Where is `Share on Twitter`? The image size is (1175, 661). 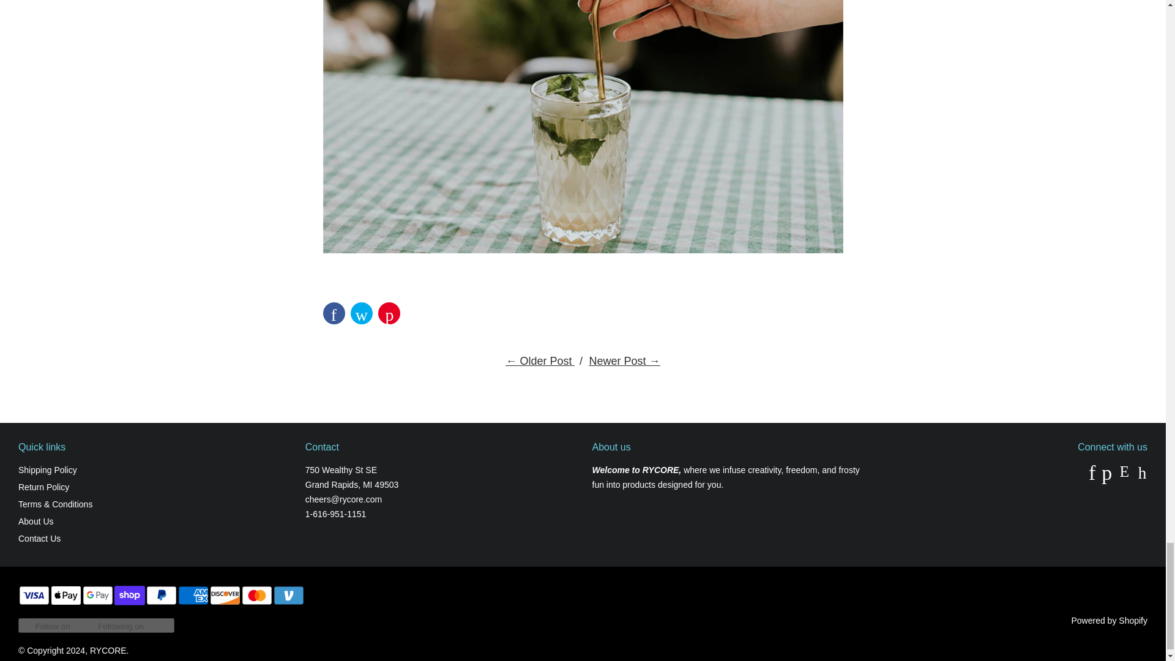 Share on Twitter is located at coordinates (361, 313).